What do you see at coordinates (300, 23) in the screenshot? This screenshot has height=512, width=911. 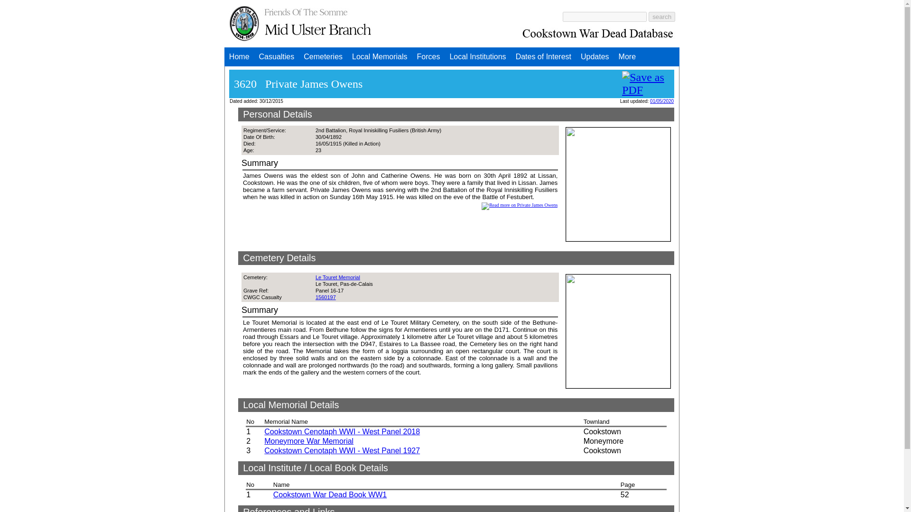 I see `Friends of the Somme - Mid Ulster Branch` at bounding box center [300, 23].